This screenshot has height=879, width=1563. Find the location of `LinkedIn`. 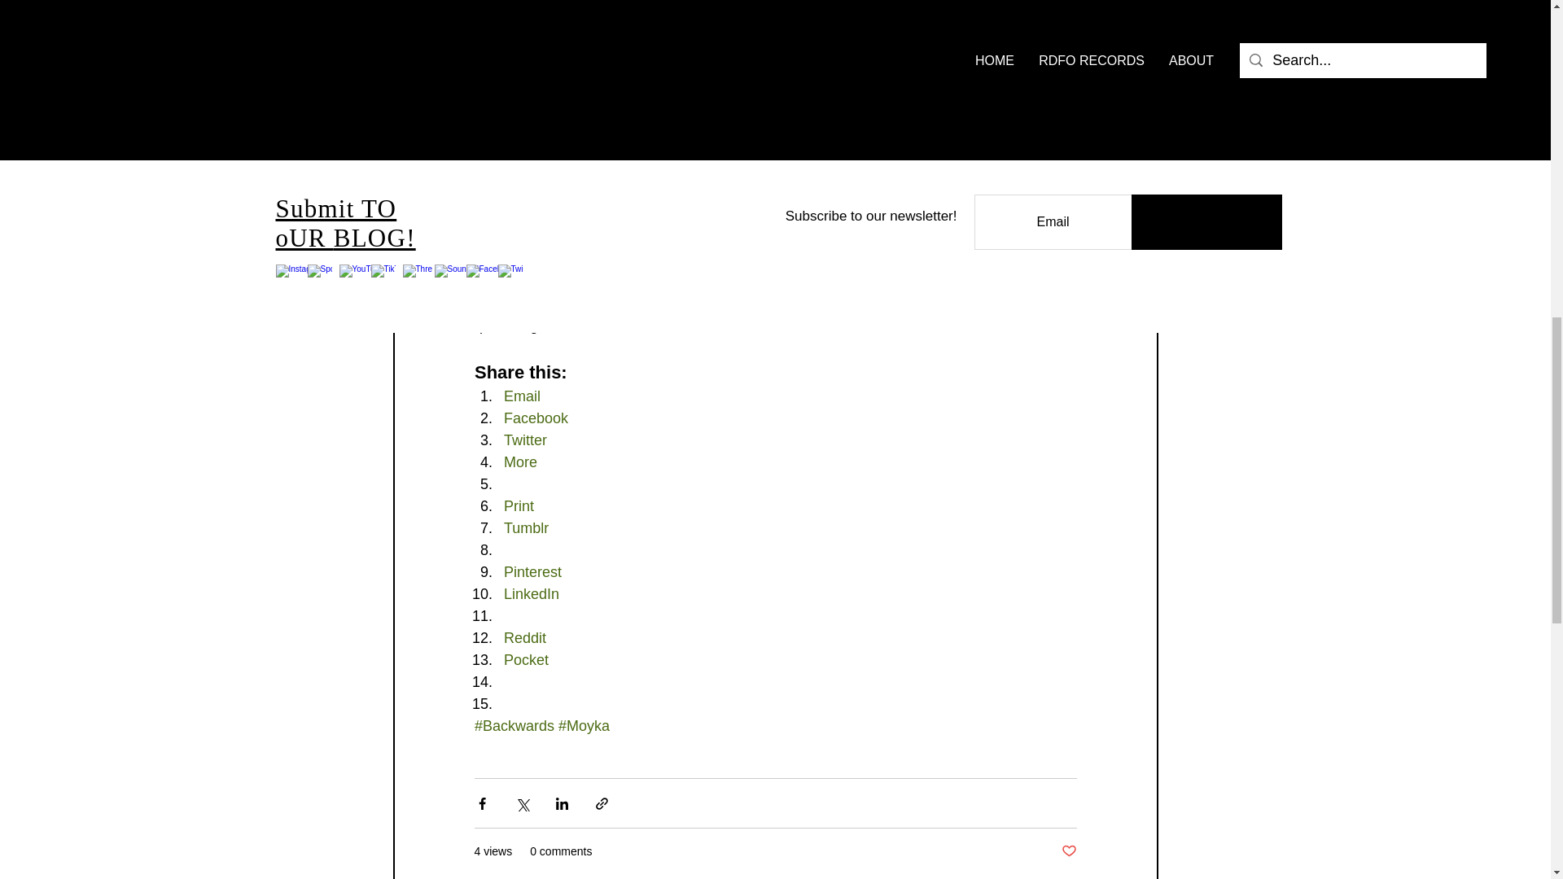

LinkedIn is located at coordinates (531, 594).